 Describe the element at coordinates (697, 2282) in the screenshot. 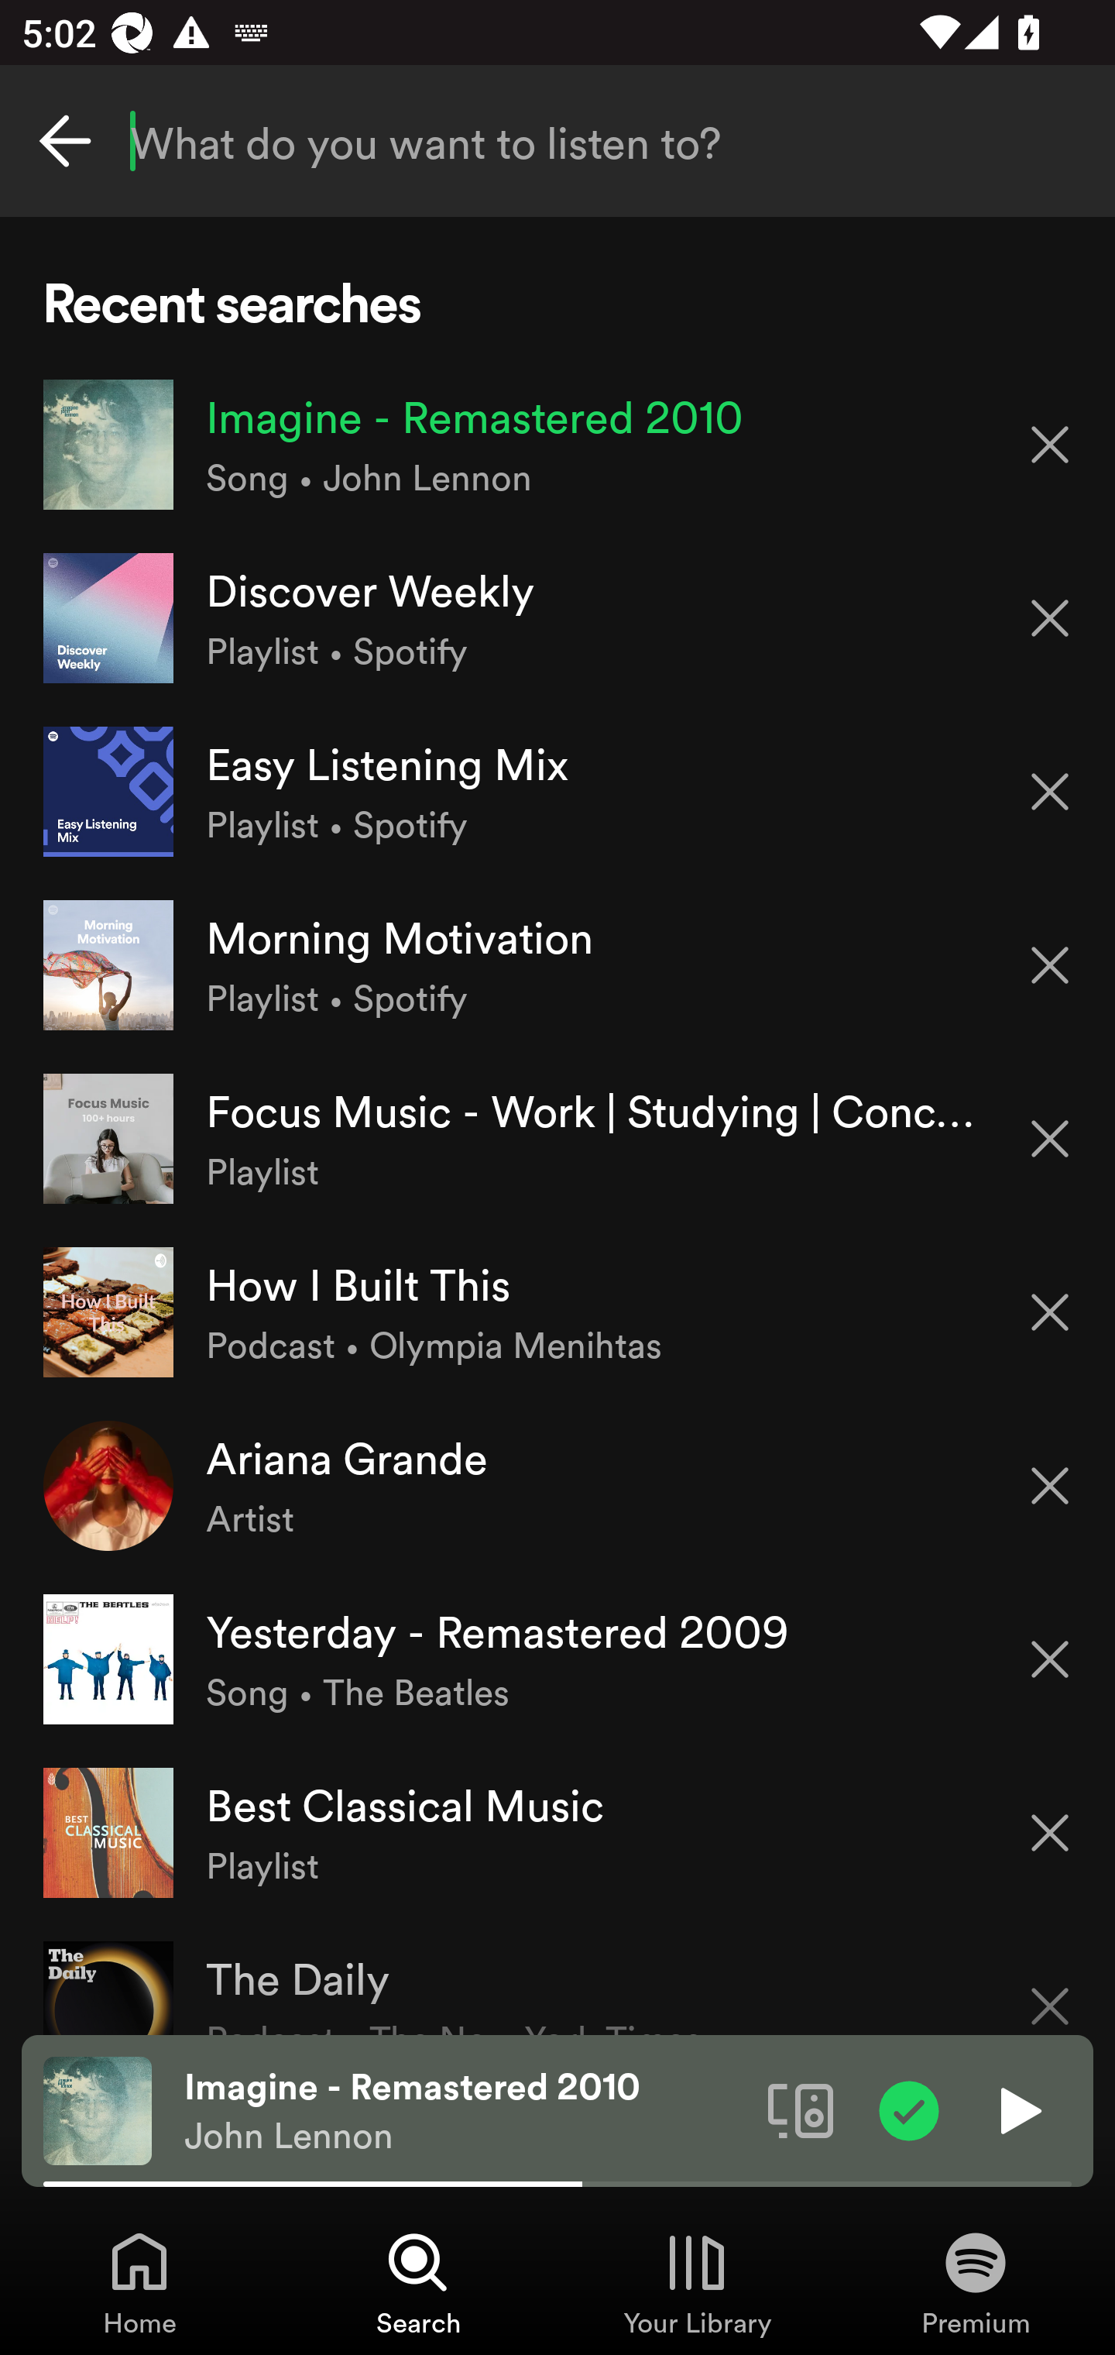

I see `Your Library, Tab 3 of 4 Your Library Your Library` at that location.